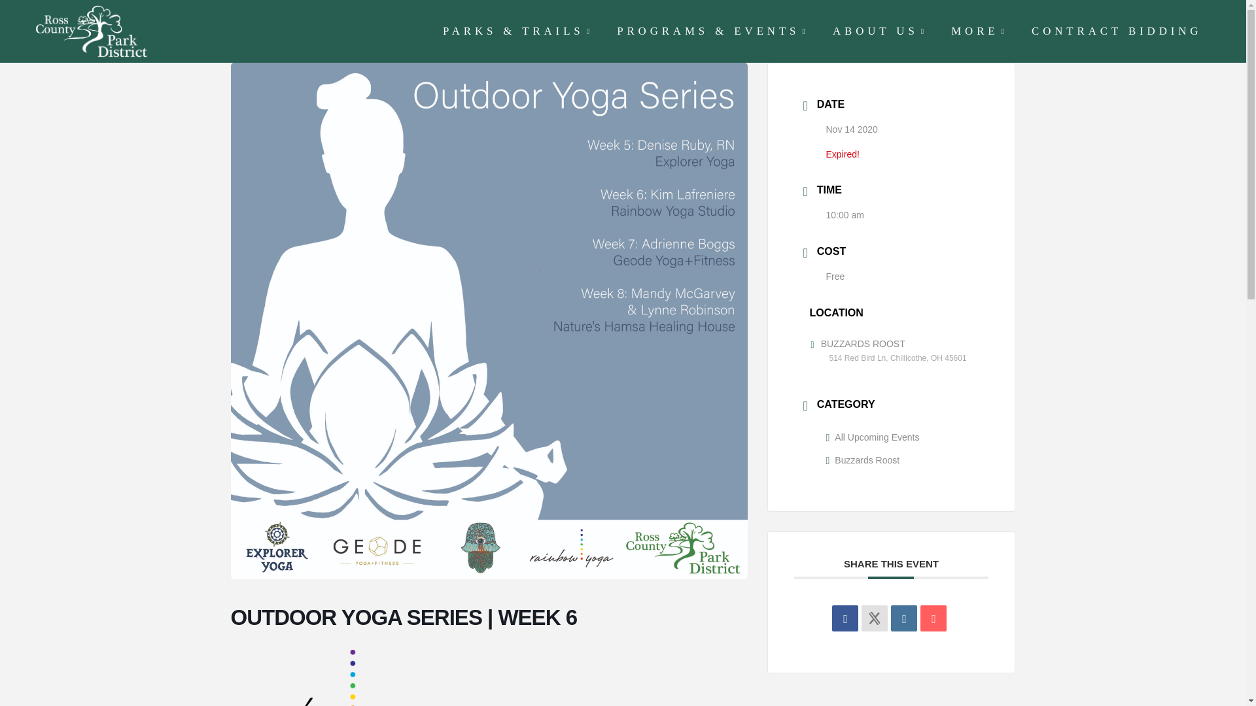 This screenshot has width=1256, height=706. What do you see at coordinates (903, 618) in the screenshot?
I see `Linkedin` at bounding box center [903, 618].